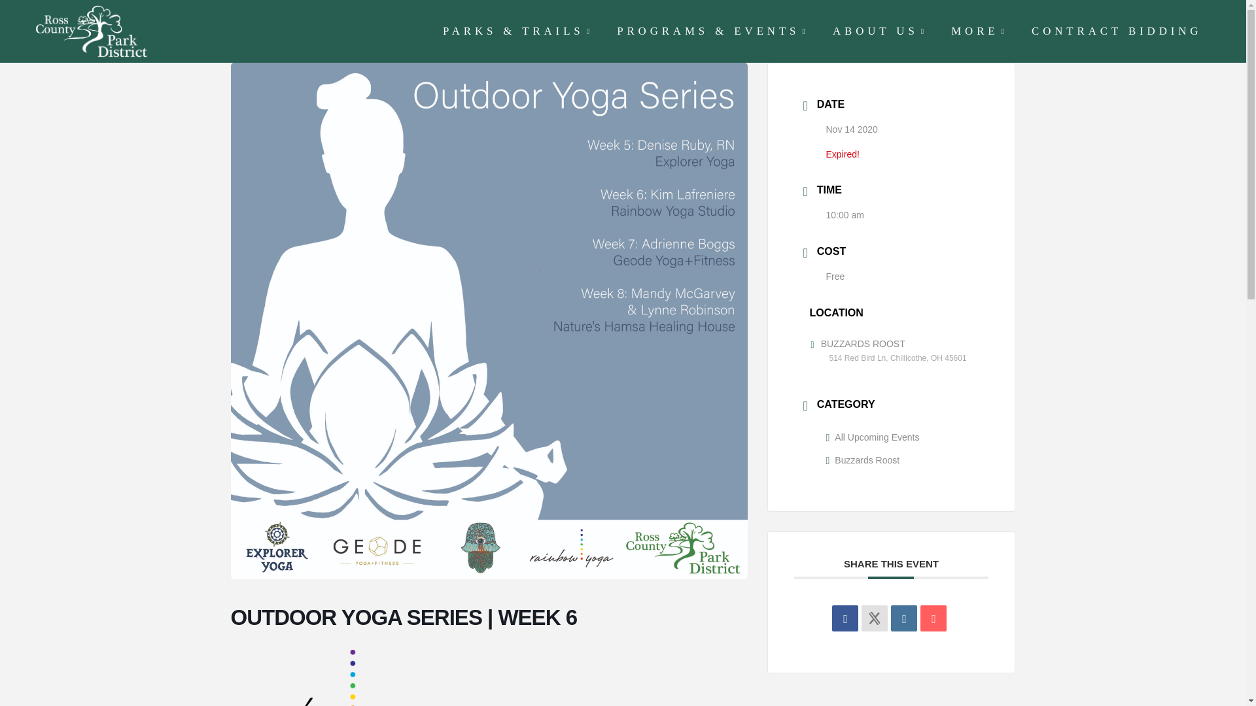 This screenshot has width=1256, height=706. What do you see at coordinates (903, 618) in the screenshot?
I see `Linkedin` at bounding box center [903, 618].